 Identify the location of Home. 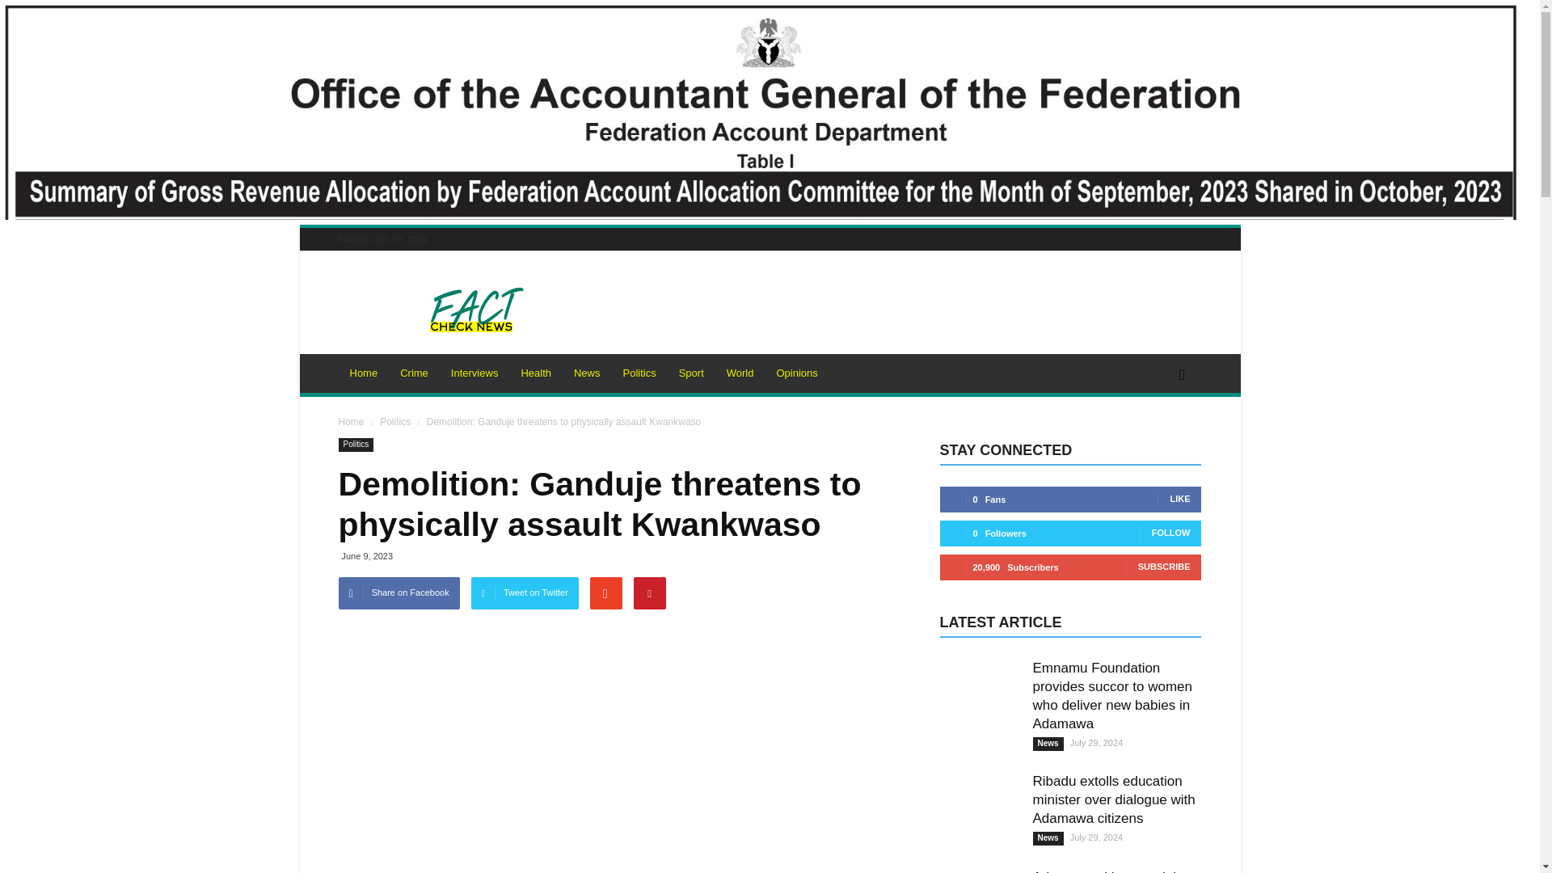
(351, 422).